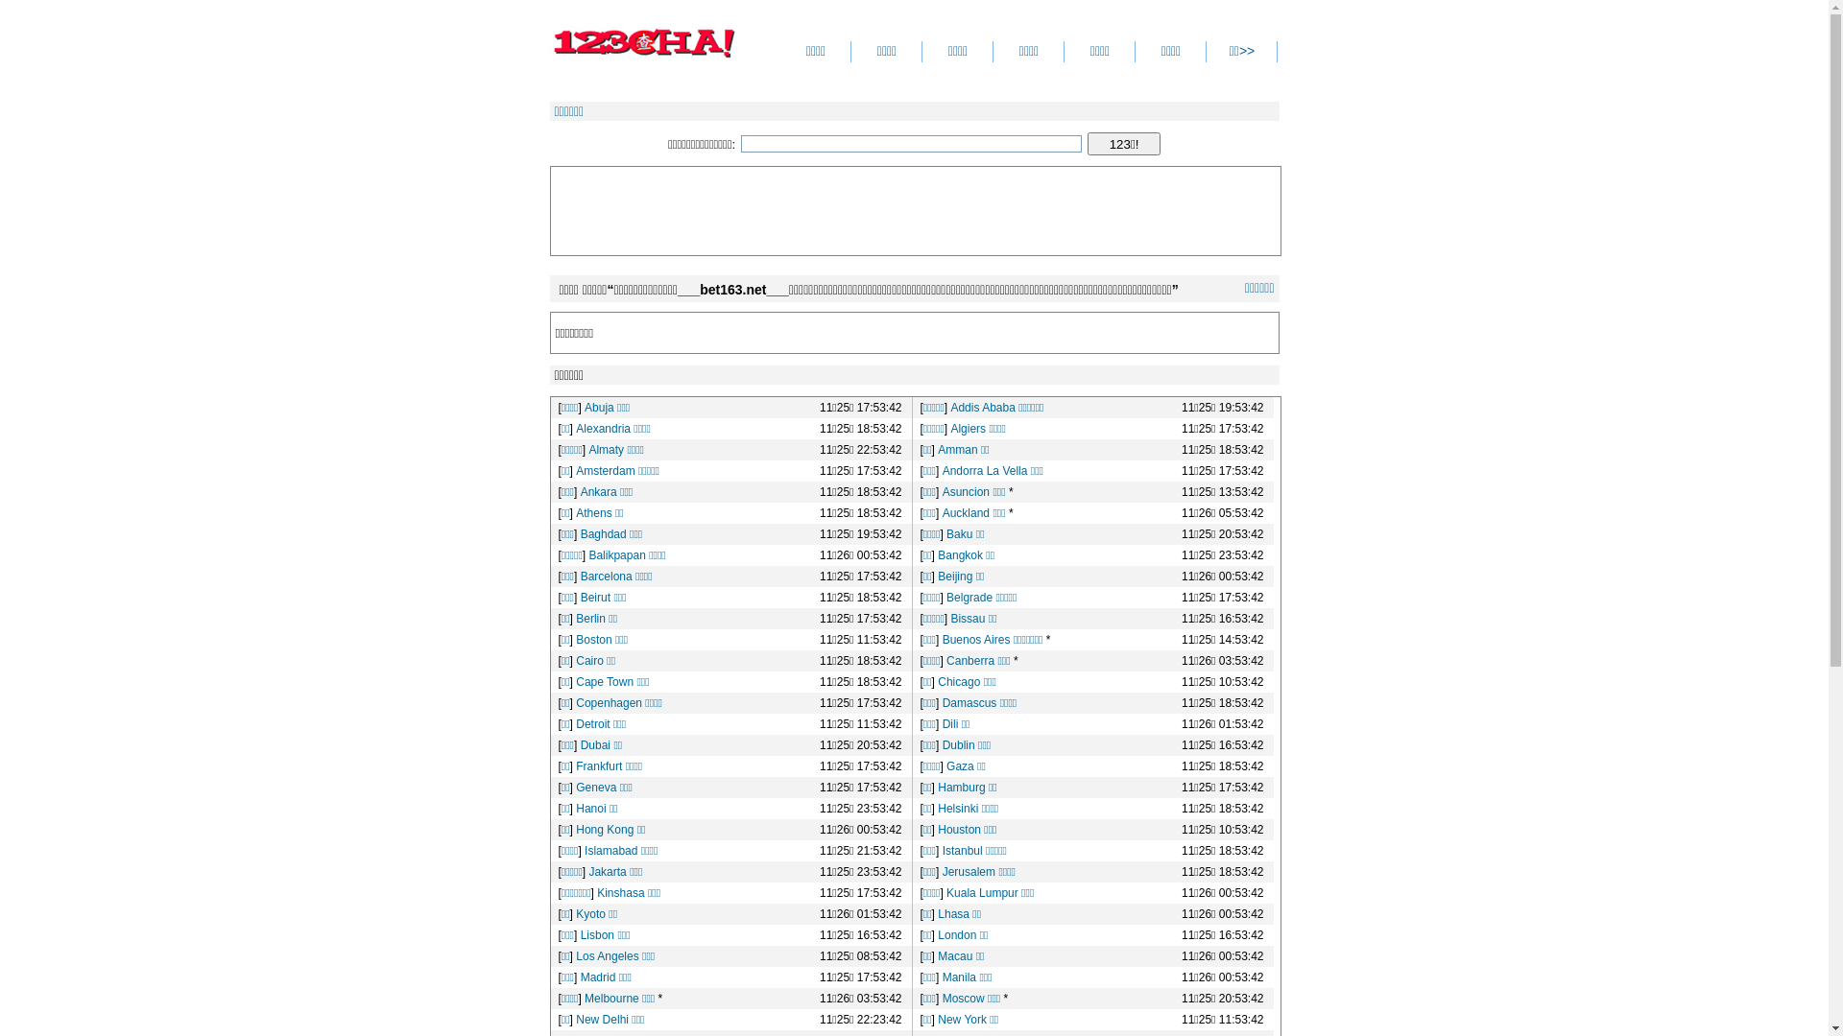 This screenshot has width=1843, height=1036. I want to click on Kuala Lumpur, so click(983, 893).